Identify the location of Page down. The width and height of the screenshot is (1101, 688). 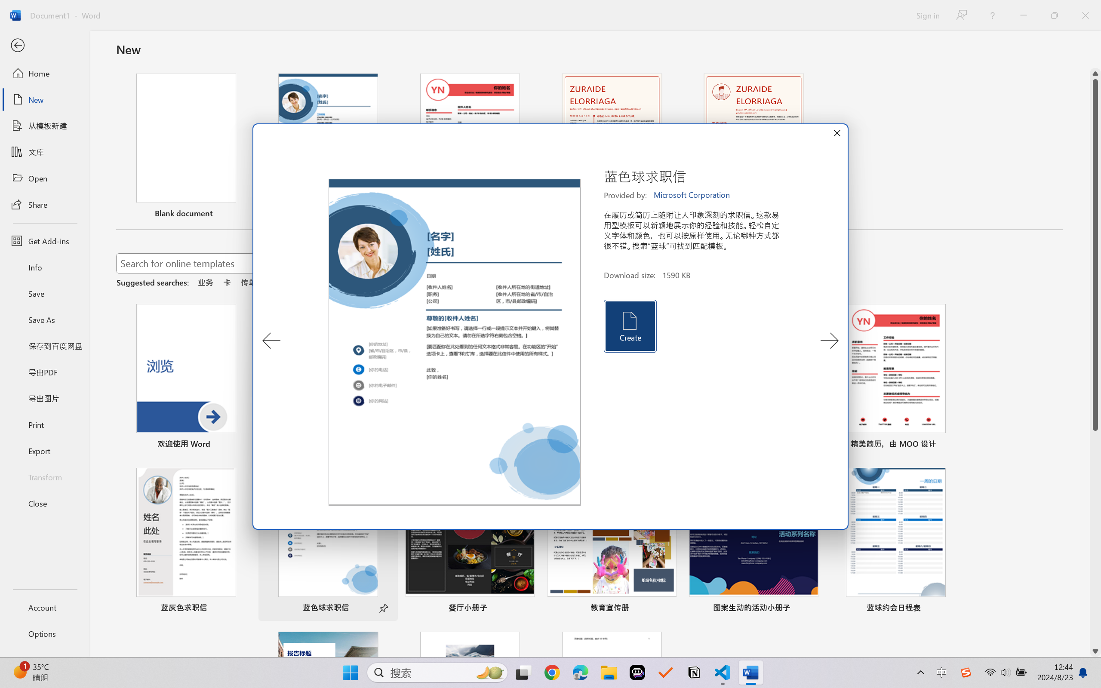
(1095, 538).